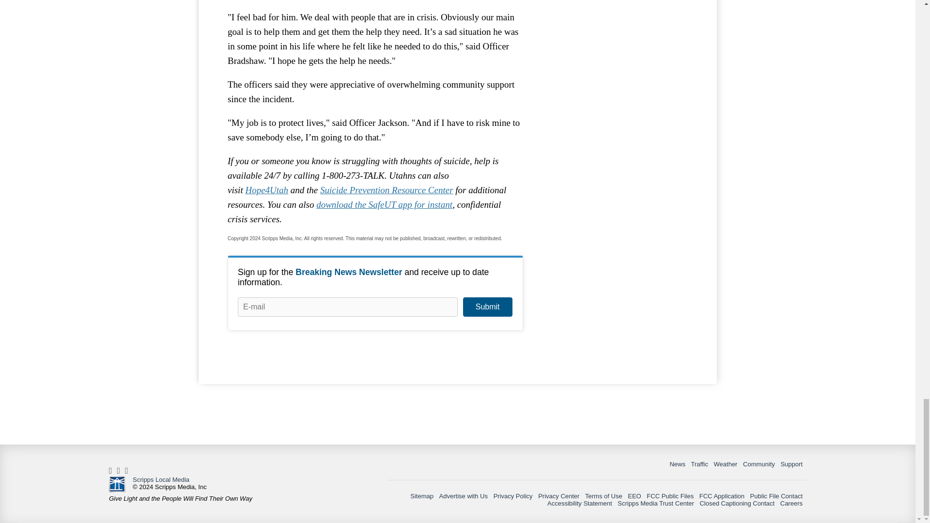 This screenshot has height=523, width=930. Describe the element at coordinates (487, 307) in the screenshot. I see `Submit` at that location.